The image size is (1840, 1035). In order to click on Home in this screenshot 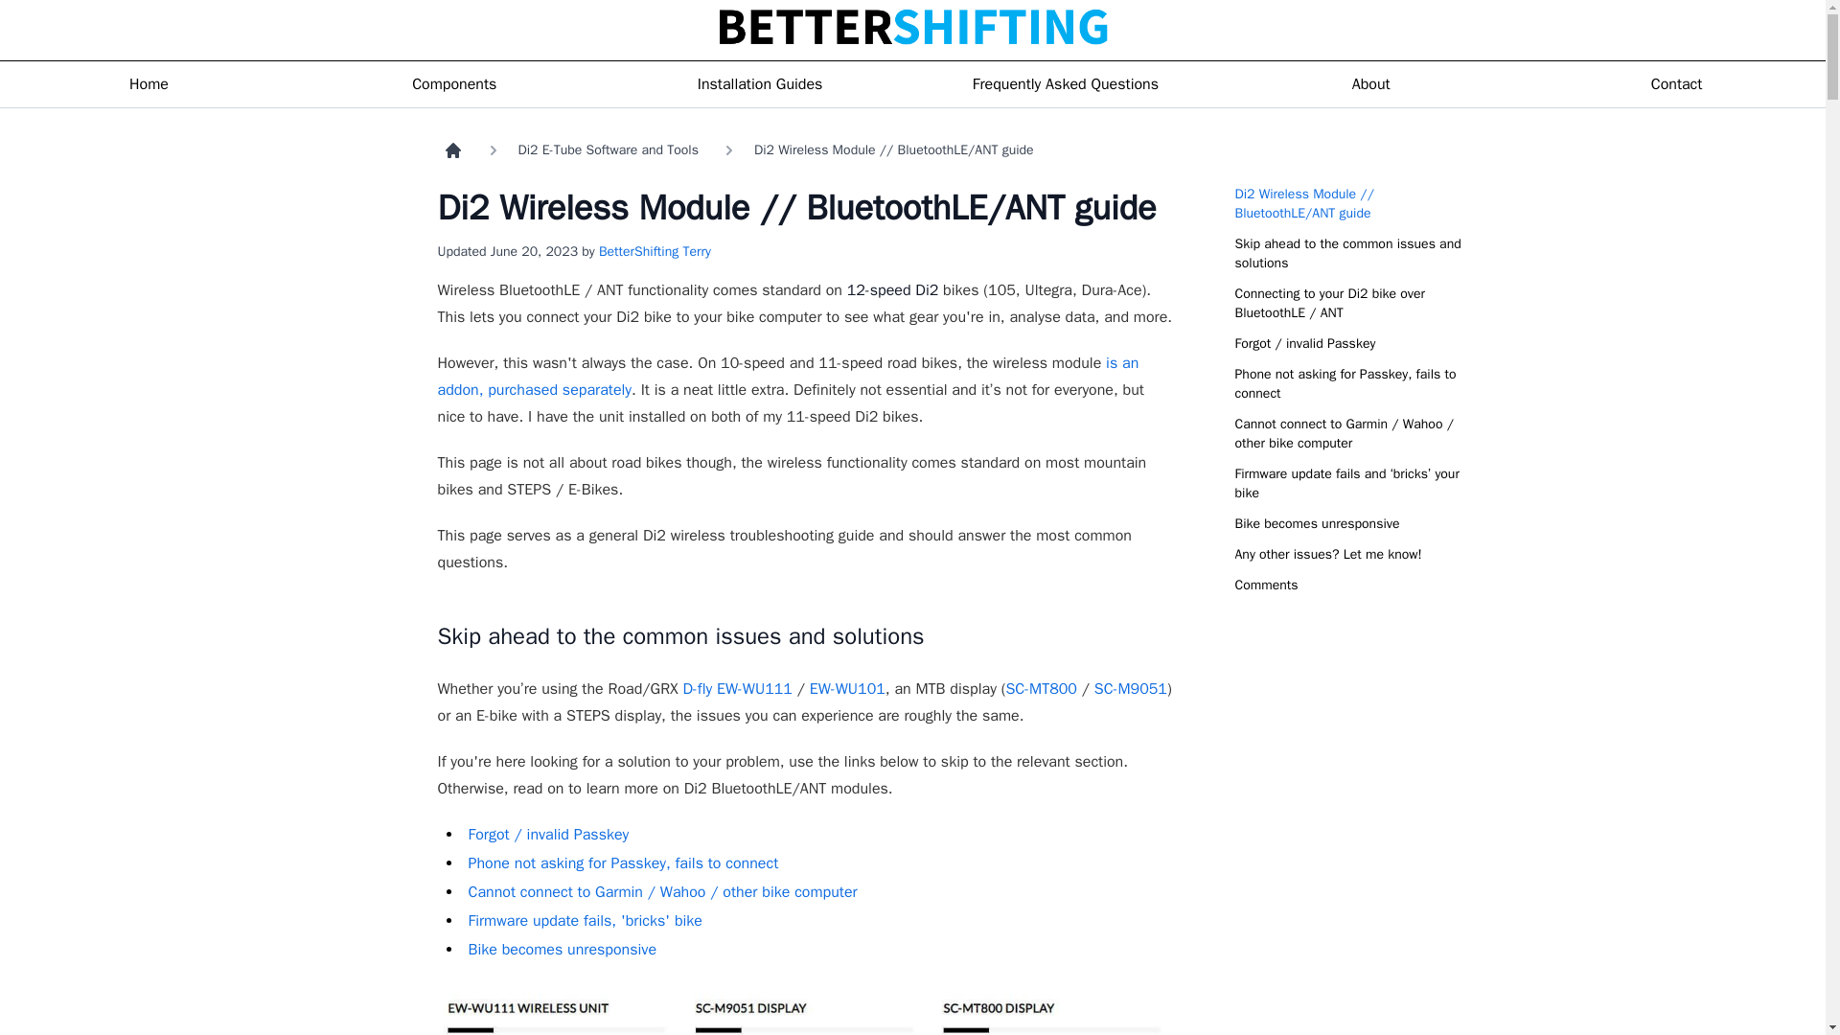, I will do `click(452, 149)`.